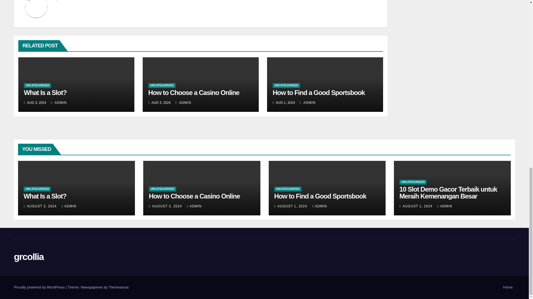 The image size is (533, 299). I want to click on UNCATEGORIZED, so click(37, 85).